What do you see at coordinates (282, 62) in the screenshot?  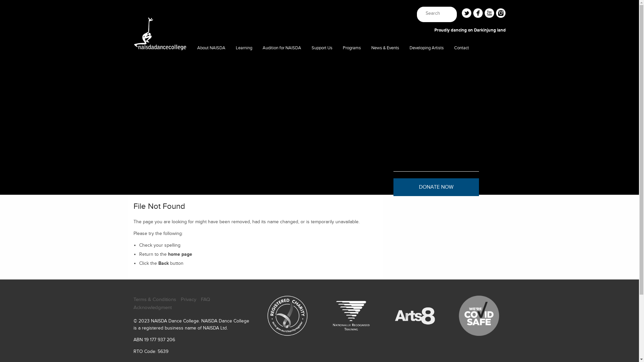 I see `Apply to NAISDA` at bounding box center [282, 62].